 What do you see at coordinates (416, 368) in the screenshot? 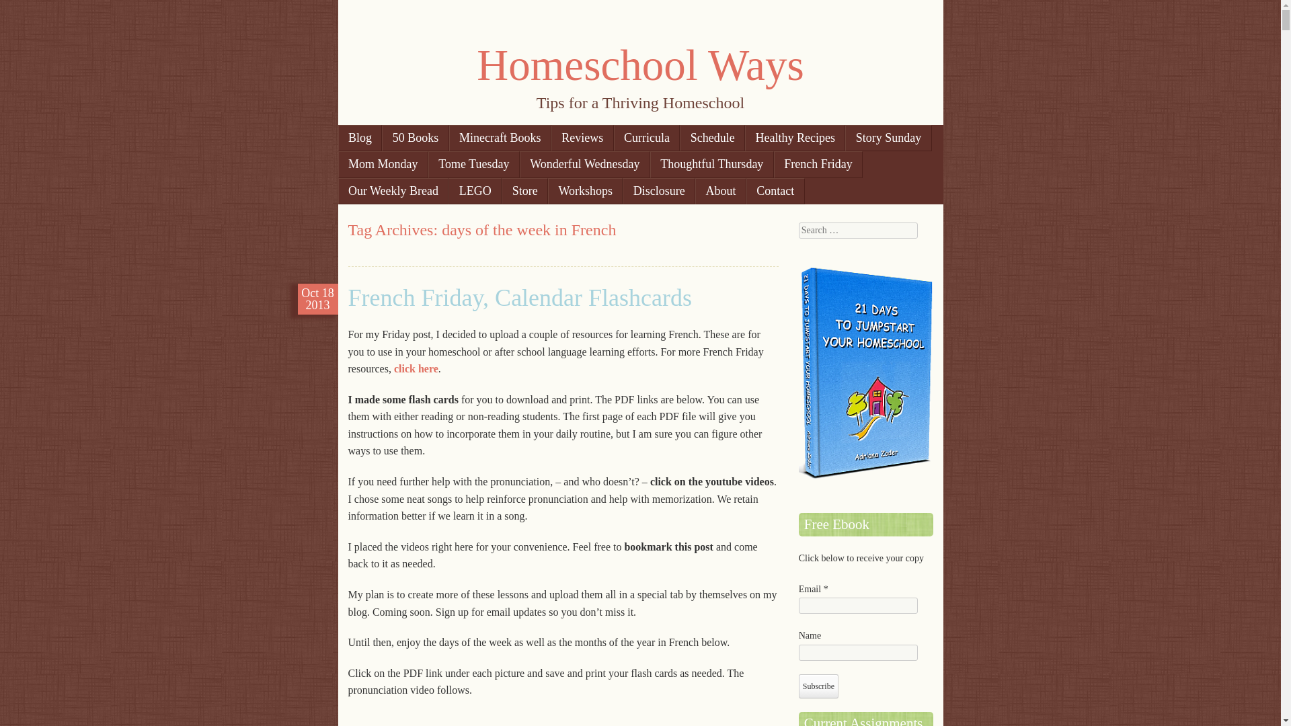
I see `click here` at bounding box center [416, 368].